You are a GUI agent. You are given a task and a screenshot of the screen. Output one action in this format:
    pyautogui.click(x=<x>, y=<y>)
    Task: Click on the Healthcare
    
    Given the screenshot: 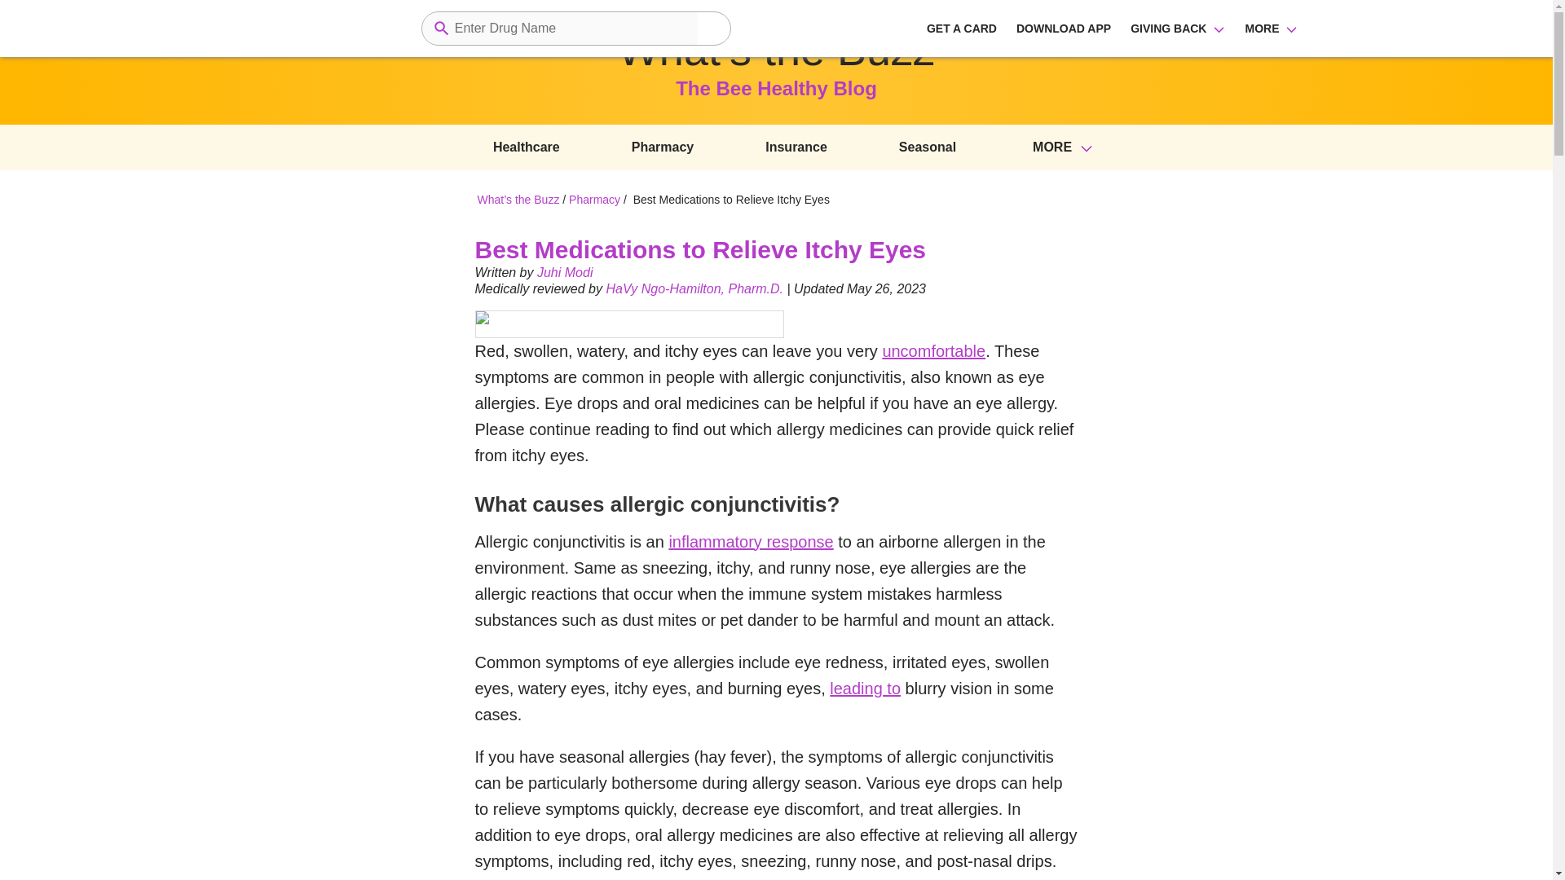 What is the action you would take?
    pyautogui.click(x=527, y=147)
    